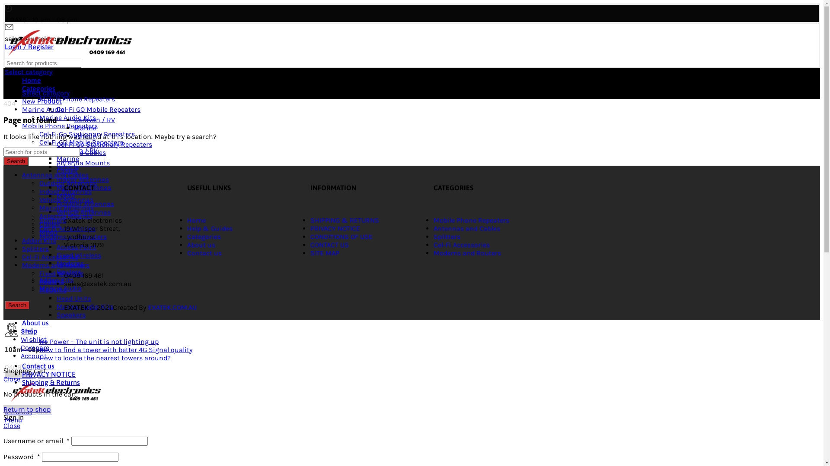  Describe the element at coordinates (73, 236) in the screenshot. I see `Modems and Routers` at that location.